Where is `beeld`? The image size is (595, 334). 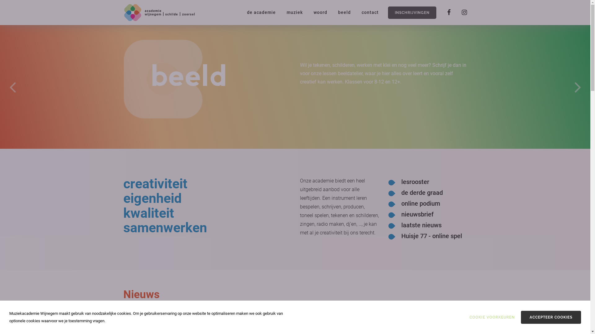
beeld is located at coordinates (339, 11).